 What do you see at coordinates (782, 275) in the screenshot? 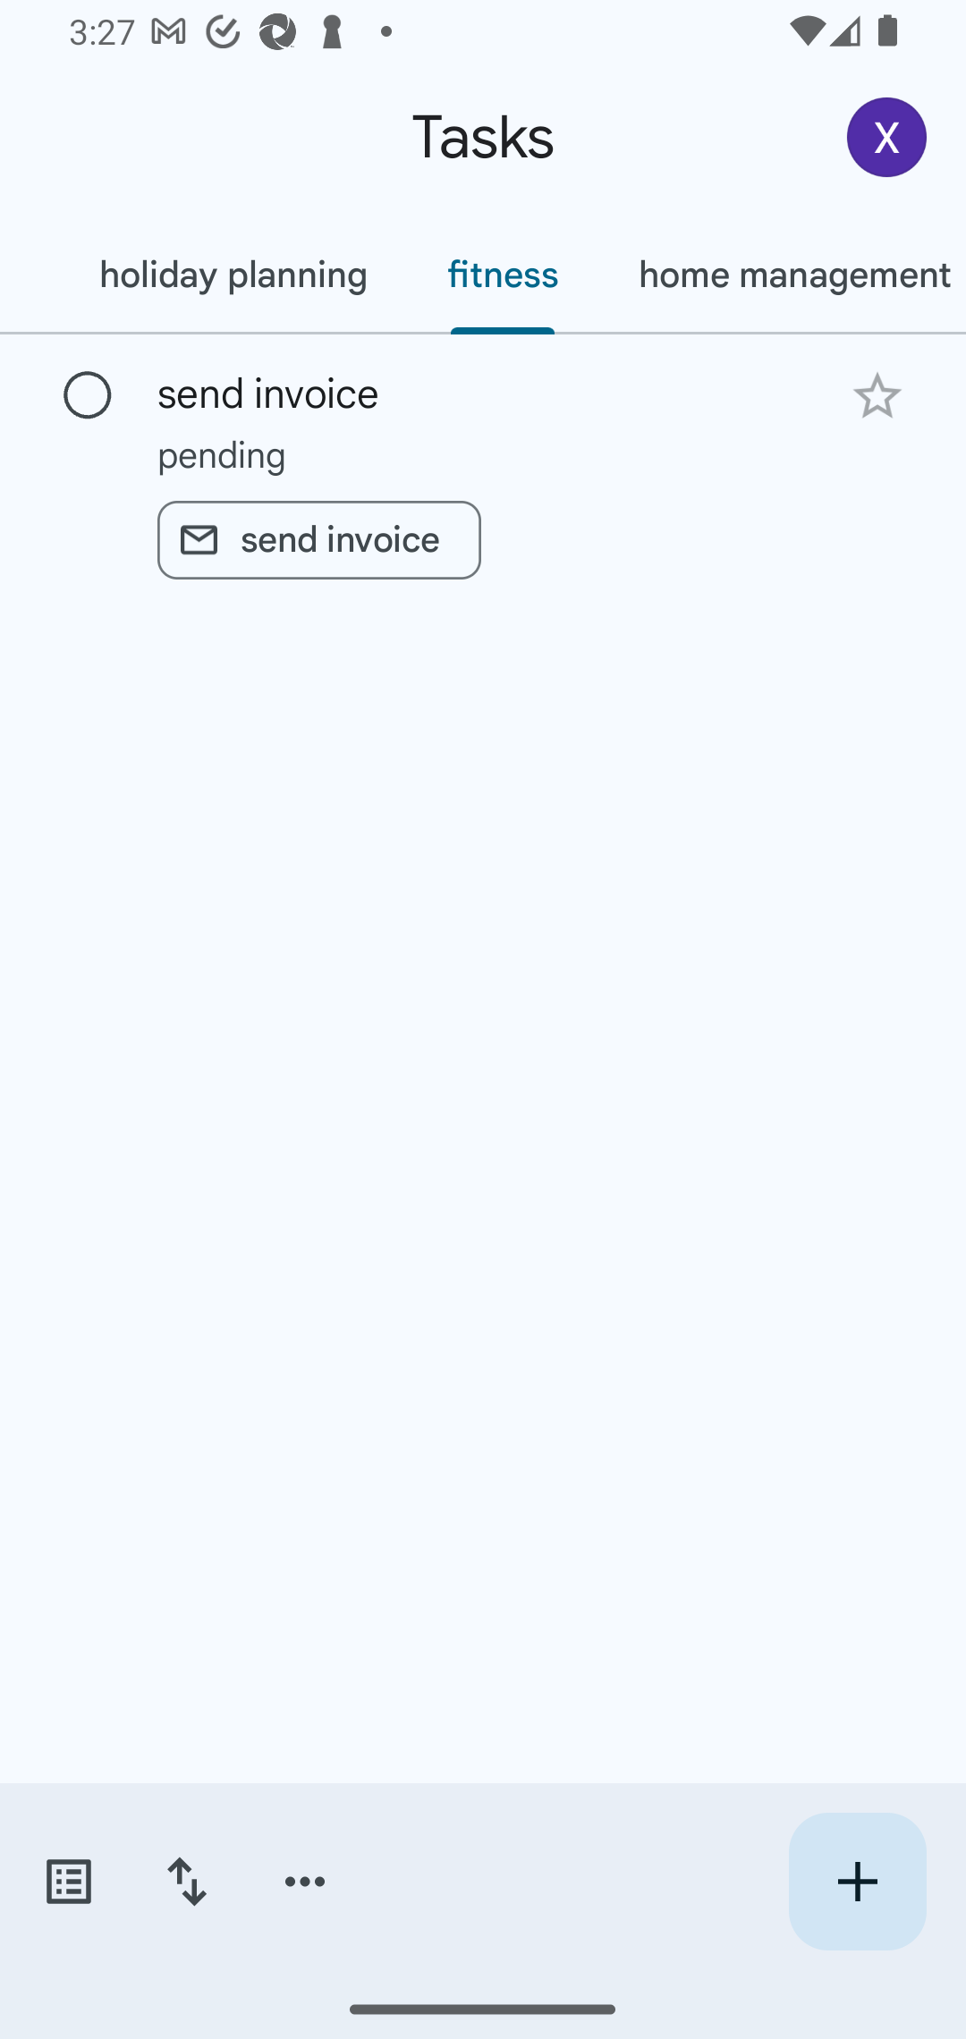
I see `home management` at bounding box center [782, 275].